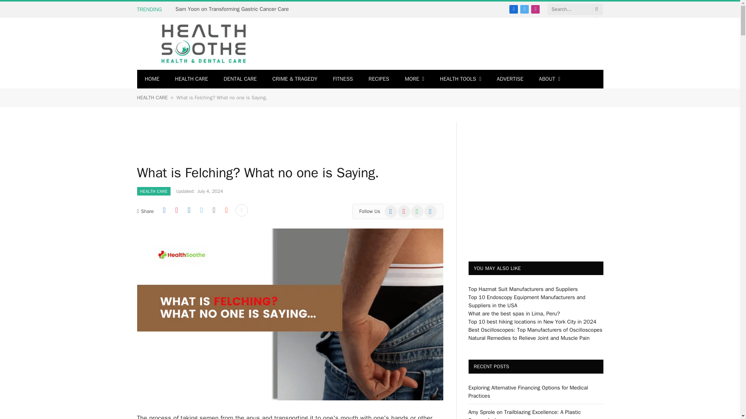 This screenshot has width=746, height=419. Describe the element at coordinates (203, 43) in the screenshot. I see `Healthsoothe` at that location.